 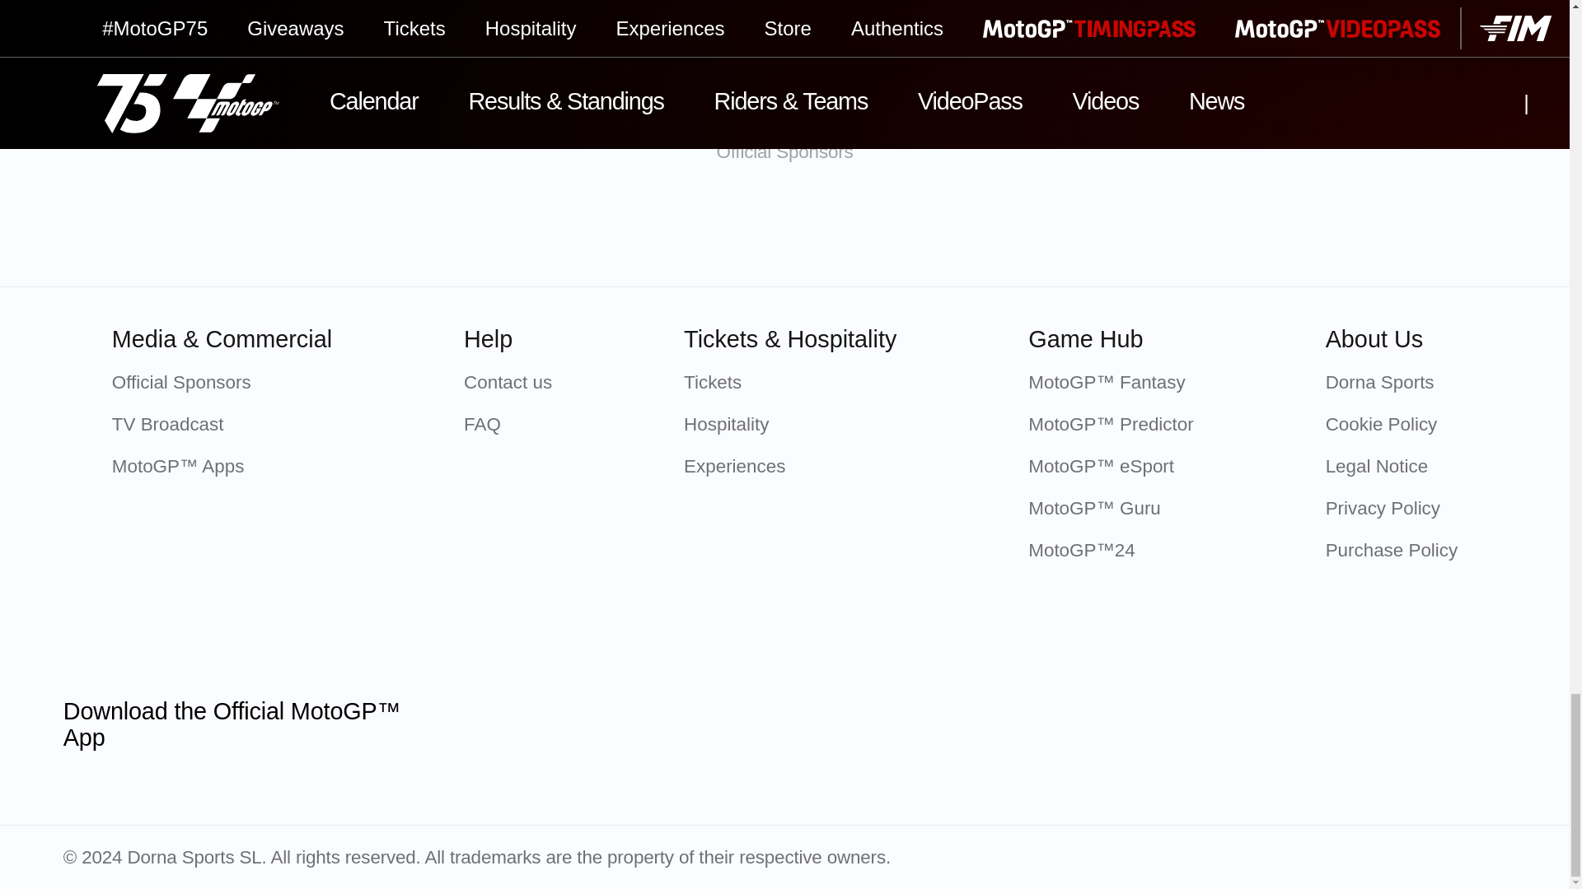 I want to click on BMW M, so click(x=872, y=230).